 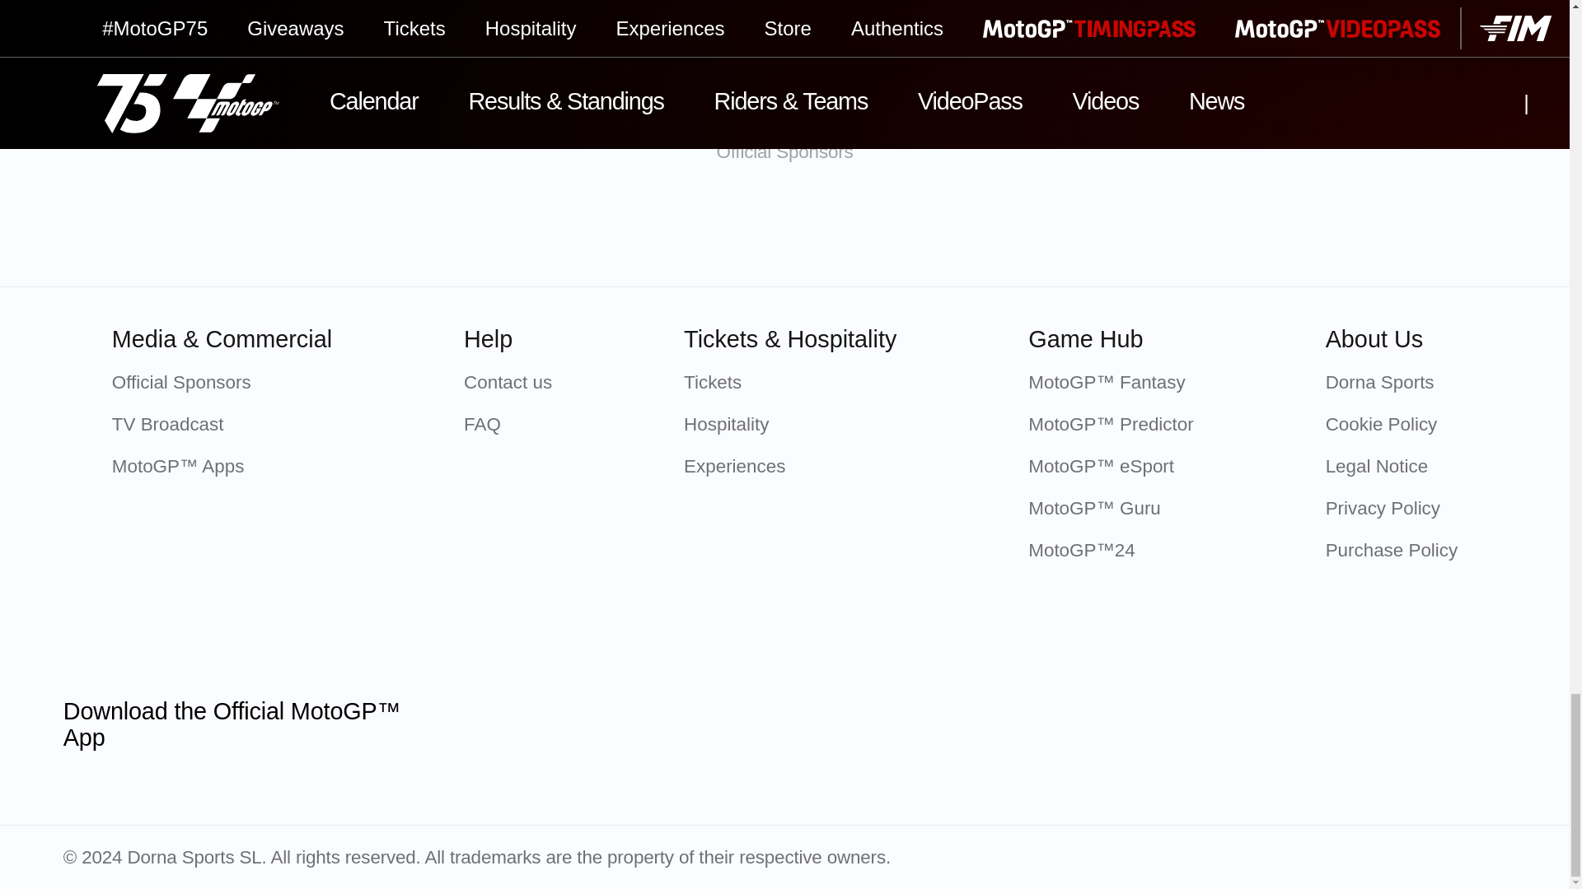 I want to click on BMW M, so click(x=872, y=230).